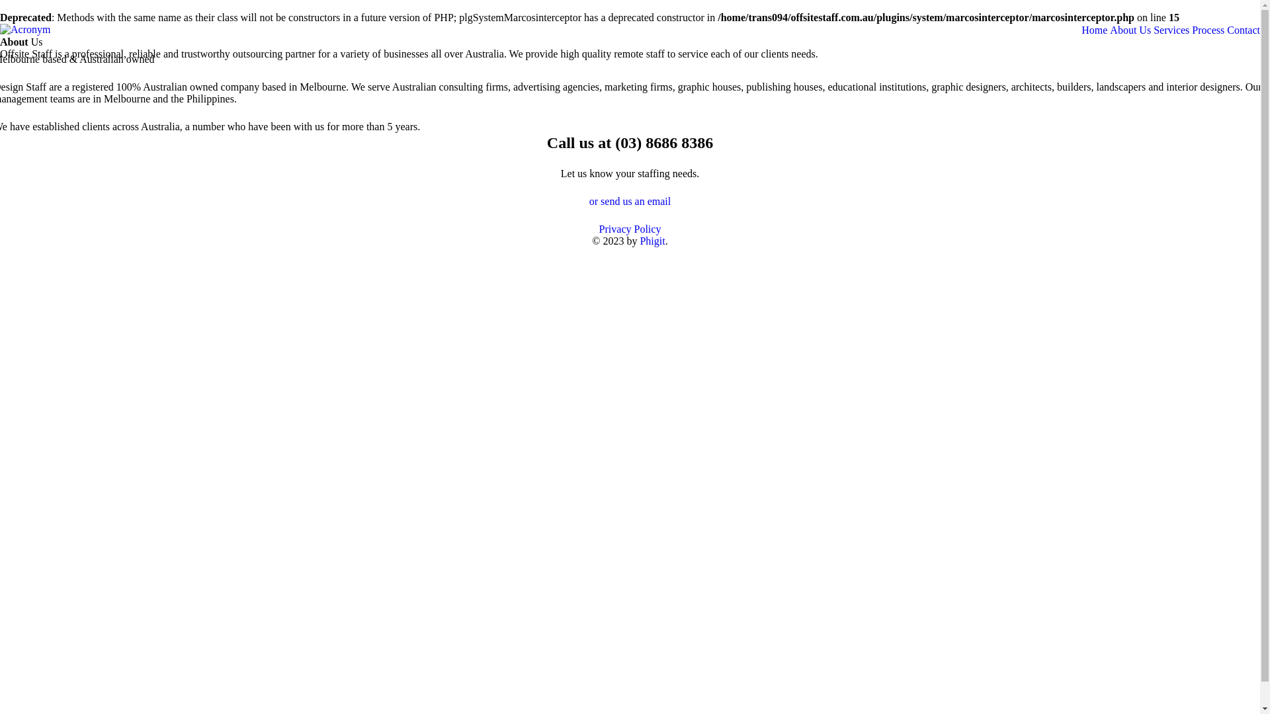 The width and height of the screenshot is (1270, 714). What do you see at coordinates (1094, 30) in the screenshot?
I see `Home` at bounding box center [1094, 30].